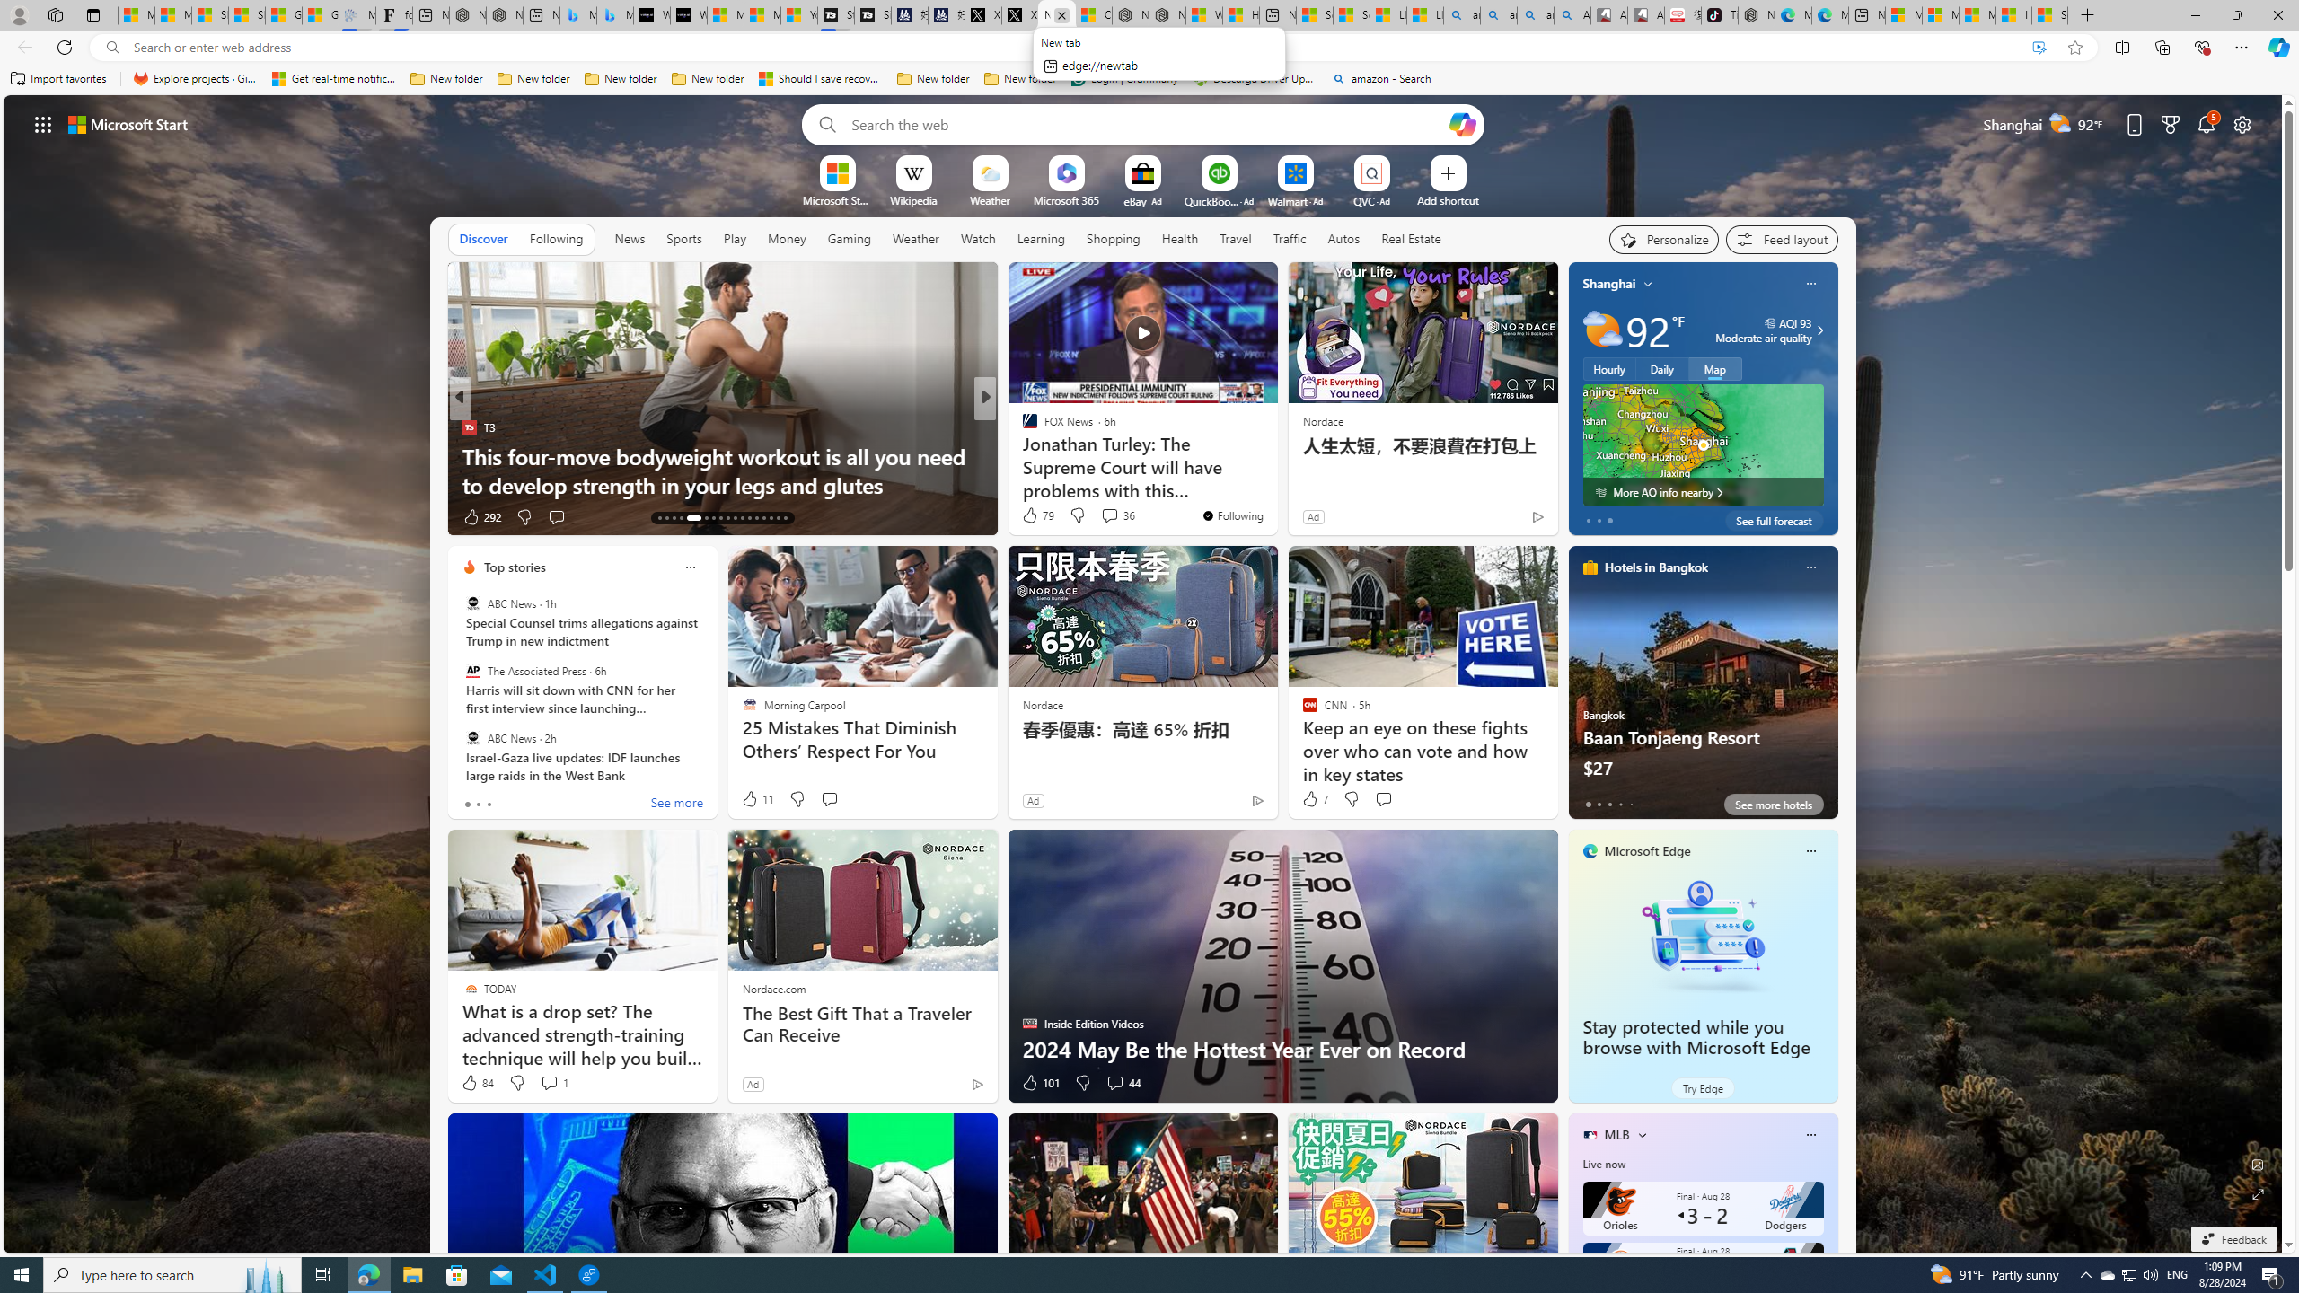 The width and height of the screenshot is (2299, 1293). Describe the element at coordinates (1343, 239) in the screenshot. I see `Autos` at that location.